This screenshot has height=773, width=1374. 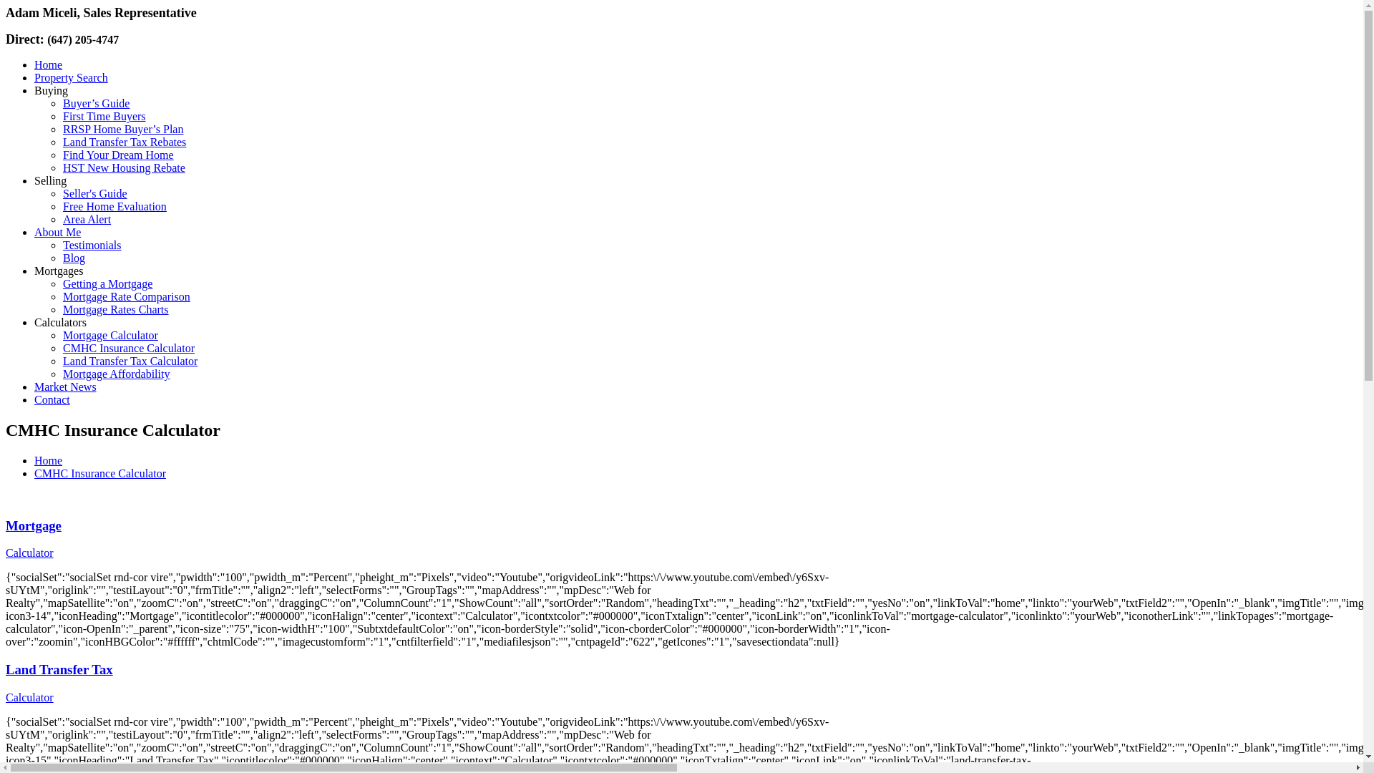 I want to click on Mortgage Rates Charts, so click(x=116, y=309).